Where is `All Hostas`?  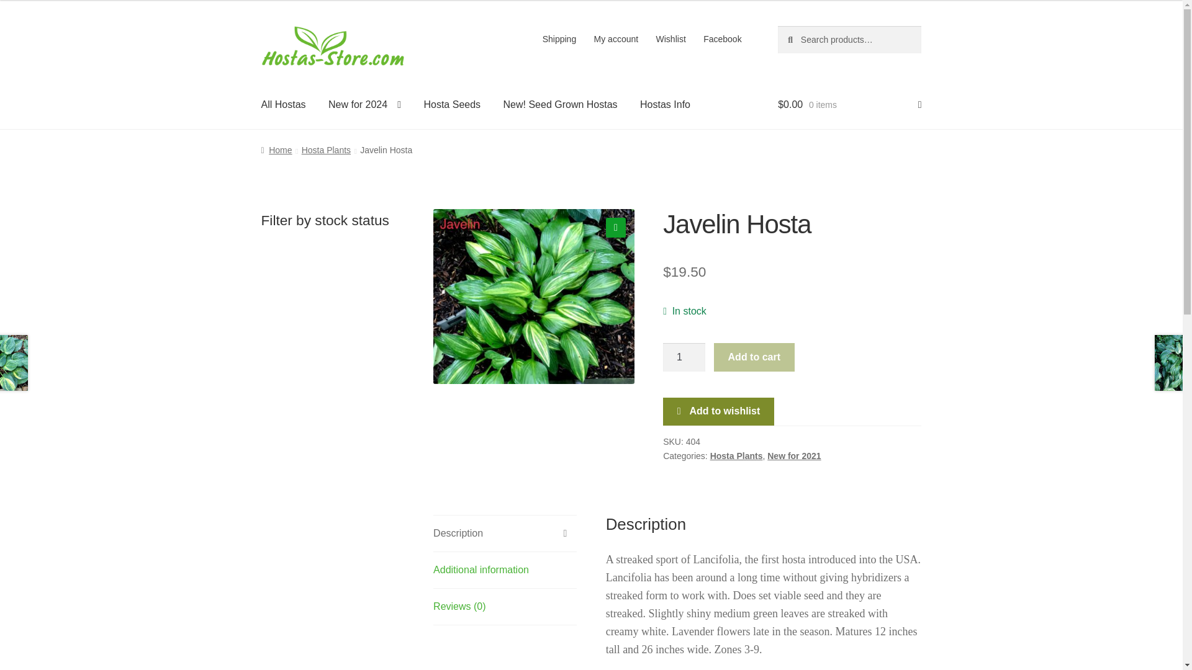
All Hostas is located at coordinates (283, 104).